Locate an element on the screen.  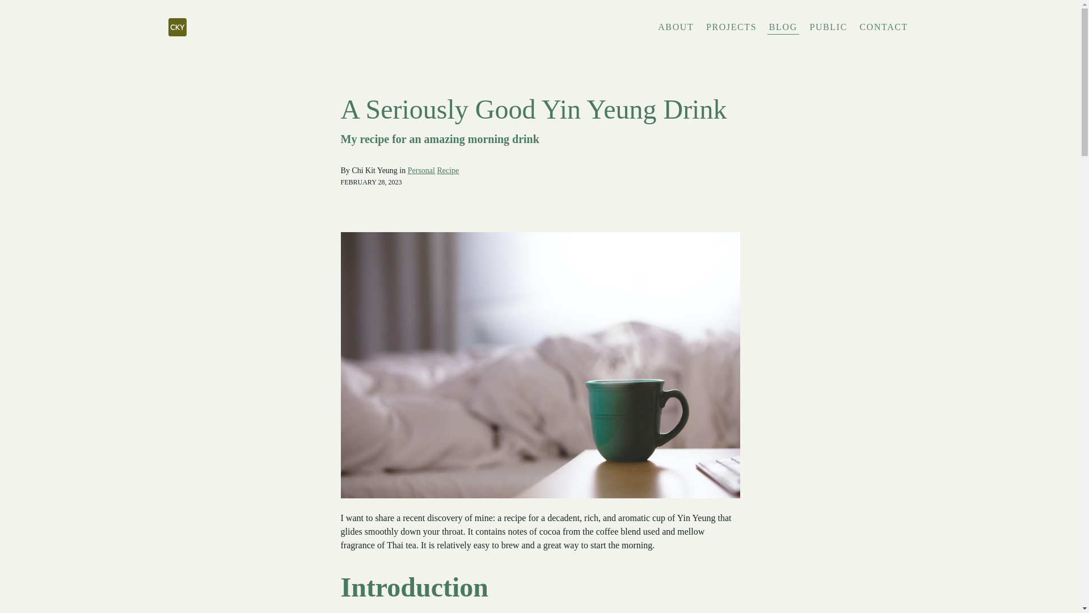
Public is located at coordinates (828, 27).